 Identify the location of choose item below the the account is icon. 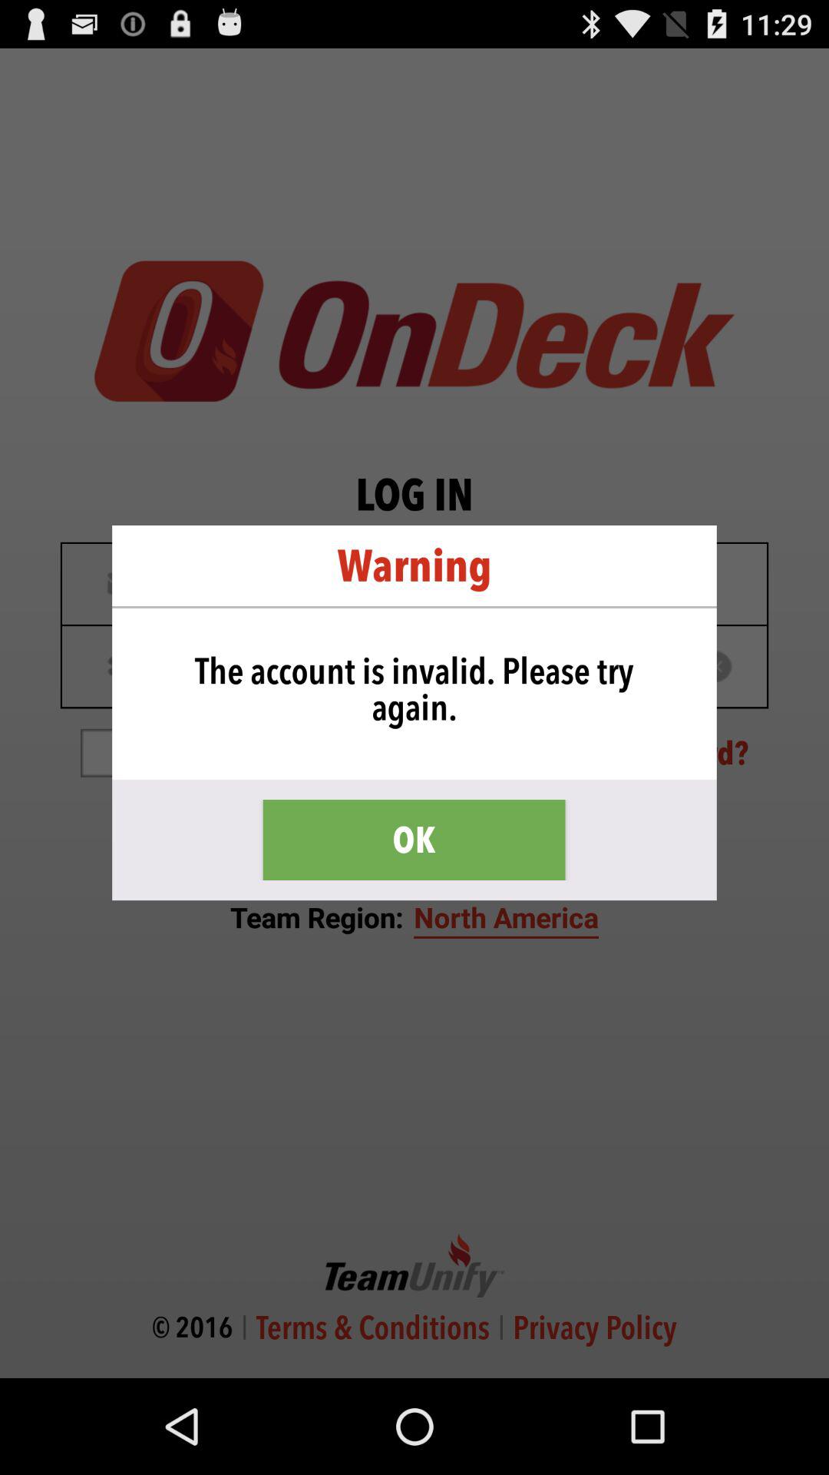
(414, 840).